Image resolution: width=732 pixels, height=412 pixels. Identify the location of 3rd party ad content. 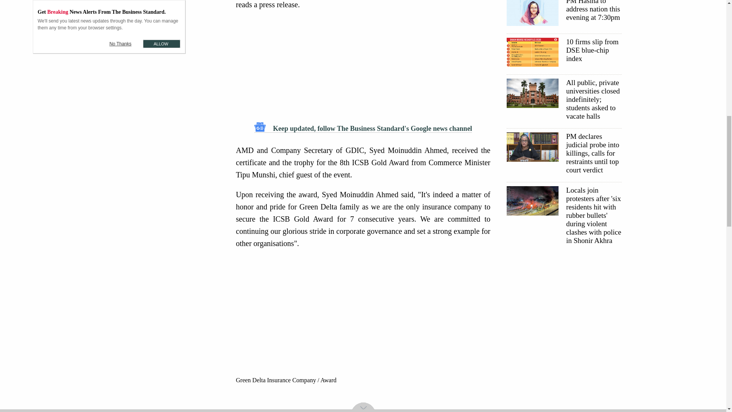
(563, 307).